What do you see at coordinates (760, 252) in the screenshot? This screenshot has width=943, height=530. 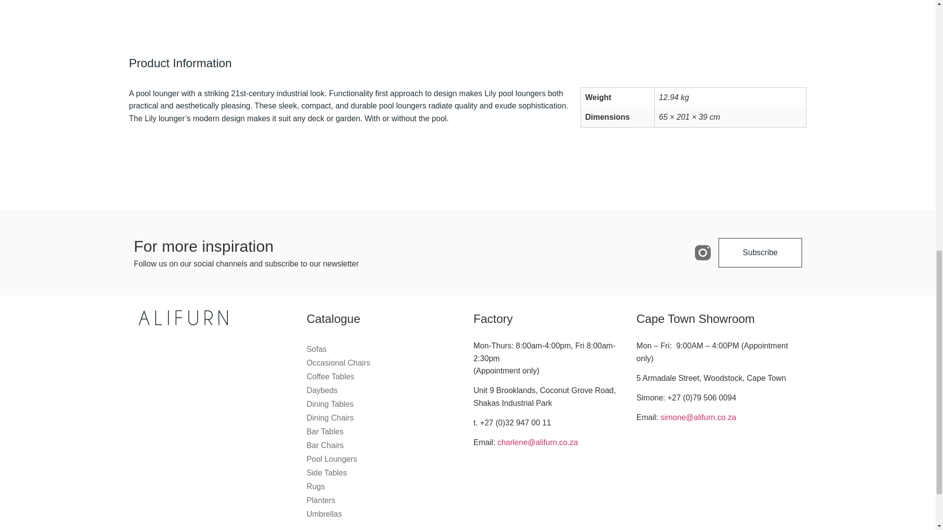 I see `Subscribe` at bounding box center [760, 252].